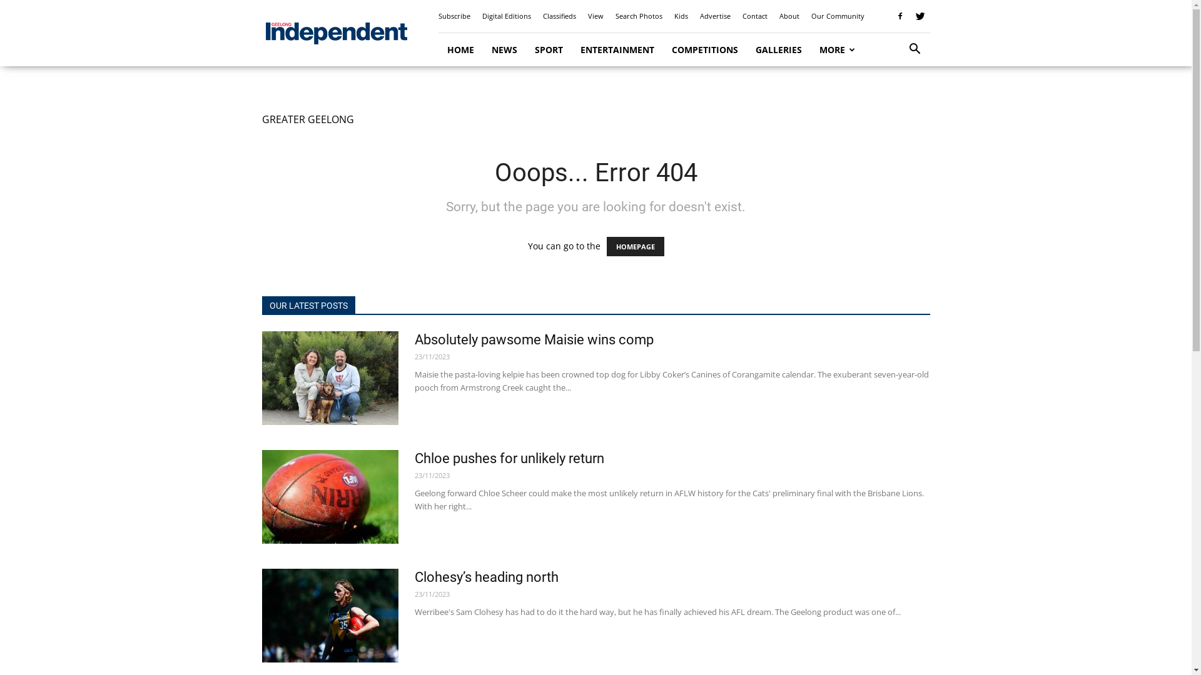  I want to click on Chloe pushes for unlikely return, so click(330, 497).